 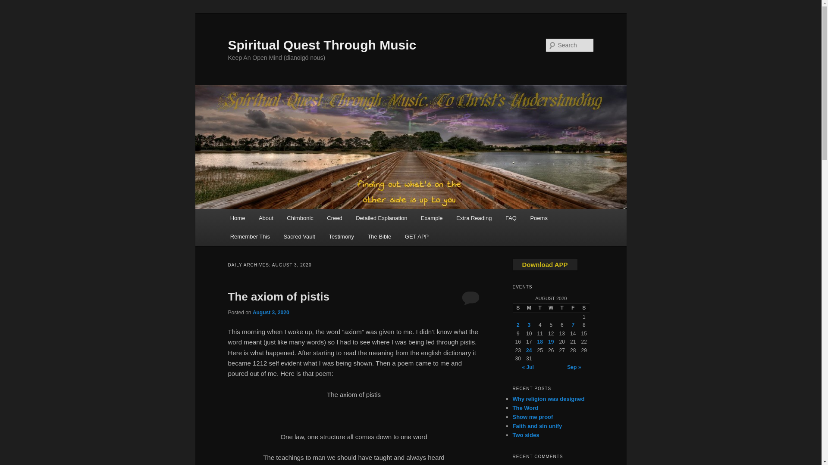 What do you see at coordinates (540, 308) in the screenshot?
I see `Tuesday` at bounding box center [540, 308].